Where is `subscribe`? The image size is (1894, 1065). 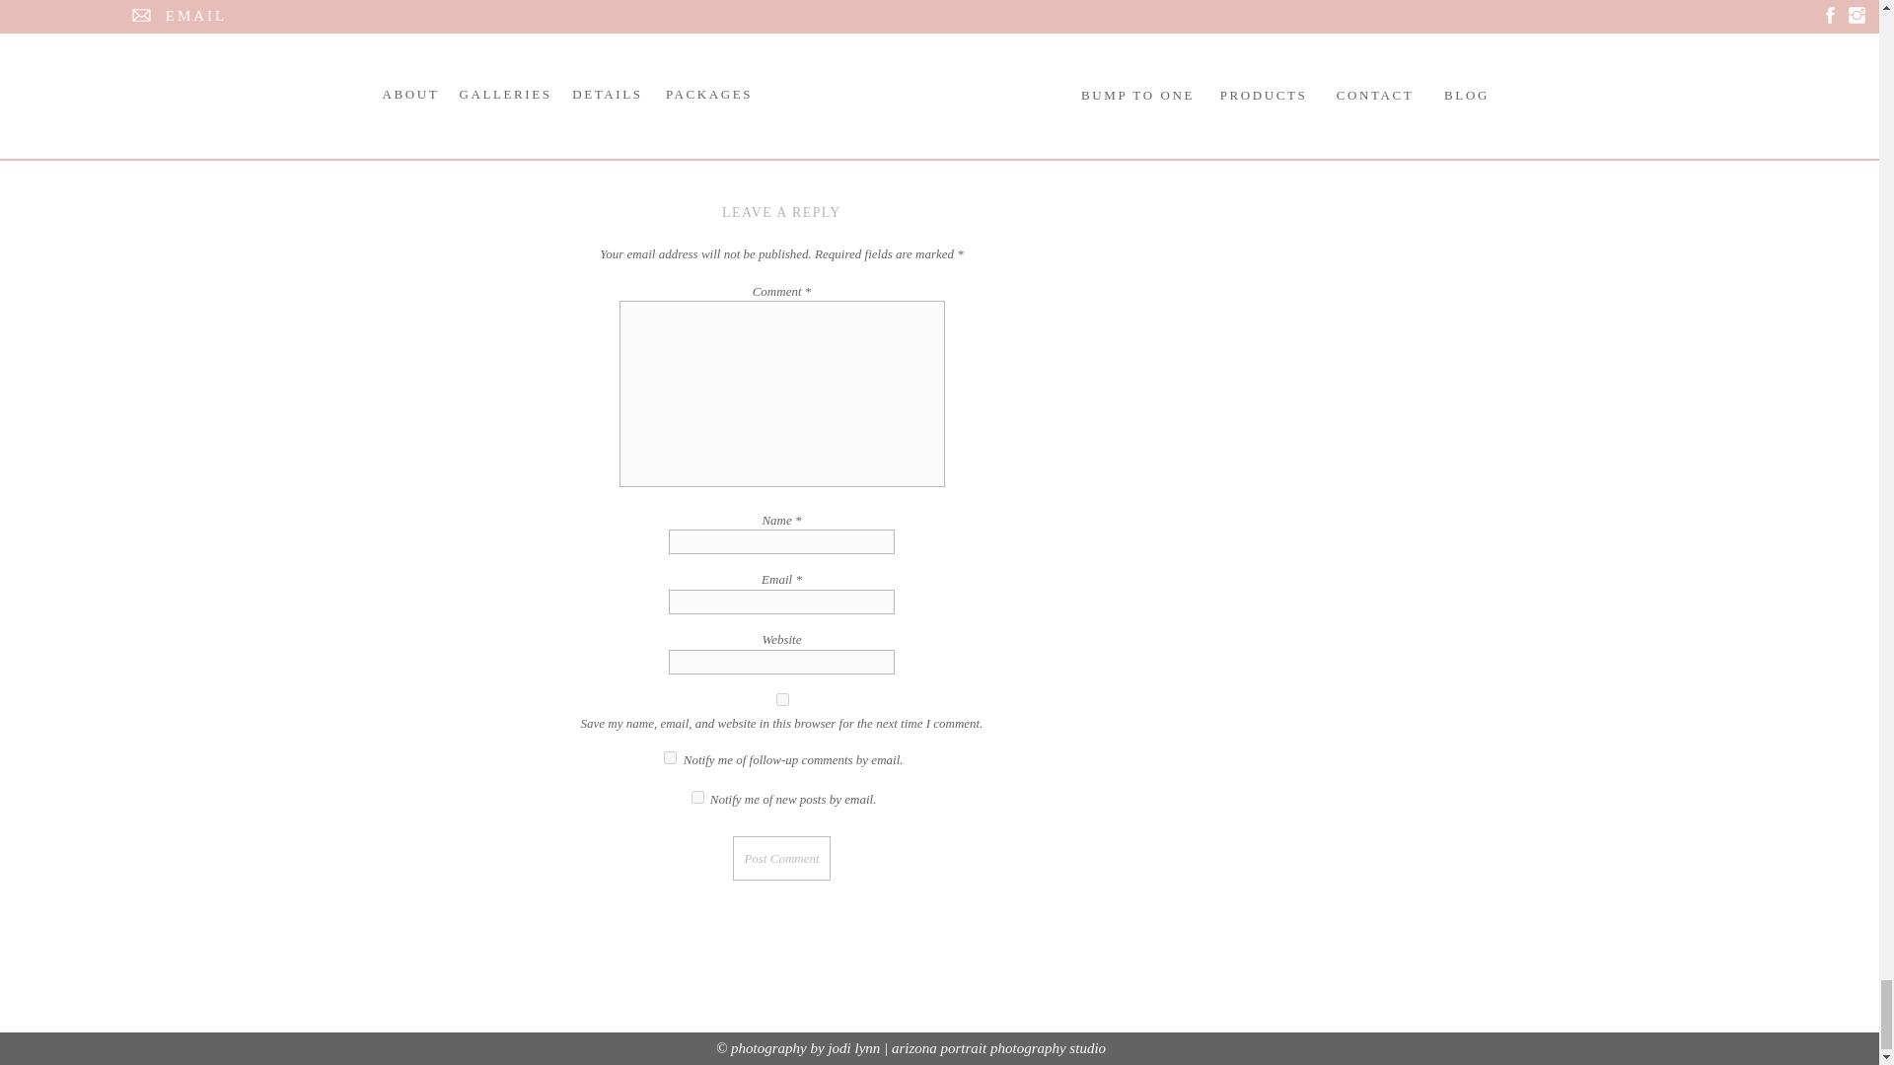
subscribe is located at coordinates (697, 797).